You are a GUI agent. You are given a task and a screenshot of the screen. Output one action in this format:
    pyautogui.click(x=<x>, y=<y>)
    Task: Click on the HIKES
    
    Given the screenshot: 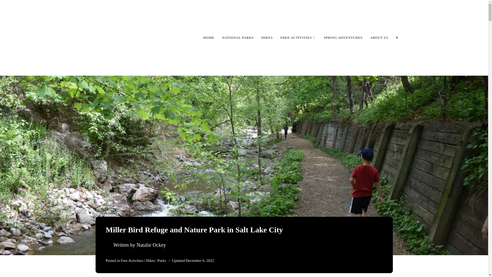 What is the action you would take?
    pyautogui.click(x=267, y=37)
    